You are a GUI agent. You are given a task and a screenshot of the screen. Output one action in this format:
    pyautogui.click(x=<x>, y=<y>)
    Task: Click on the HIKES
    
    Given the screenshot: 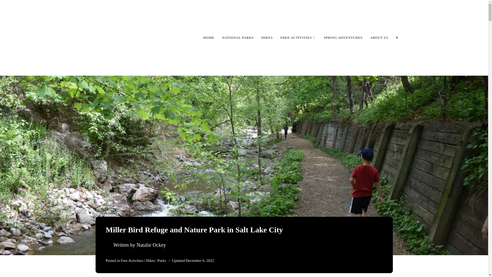 What is the action you would take?
    pyautogui.click(x=267, y=37)
    